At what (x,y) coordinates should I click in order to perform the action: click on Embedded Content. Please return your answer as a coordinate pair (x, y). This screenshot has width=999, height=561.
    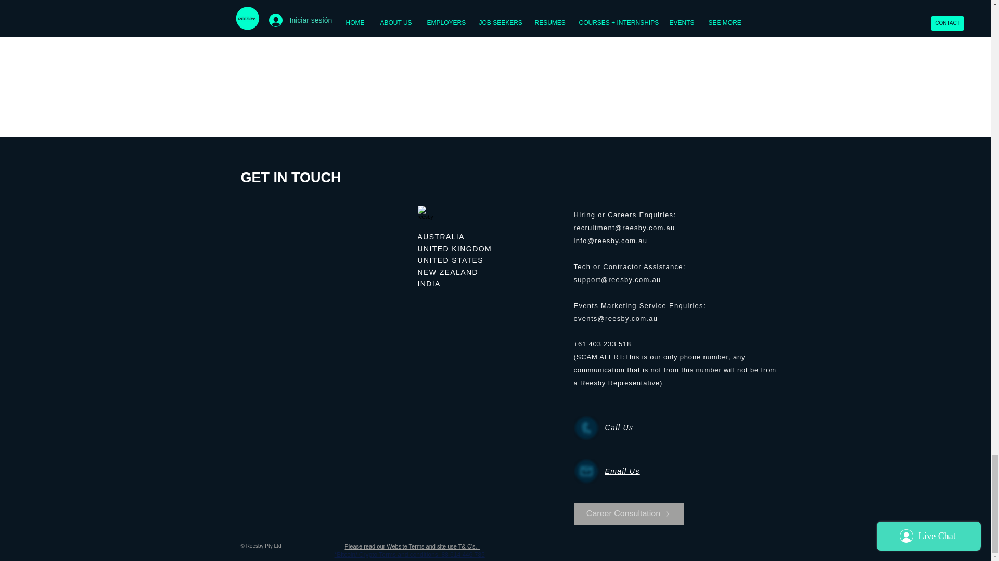
    Looking at the image, I should click on (394, 279).